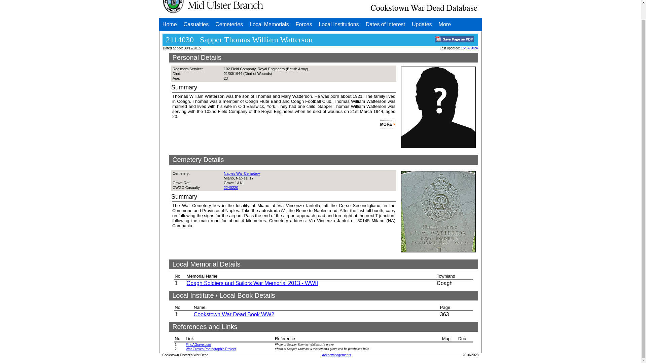 The height and width of the screenshot is (363, 646). I want to click on Casualties, so click(196, 24).